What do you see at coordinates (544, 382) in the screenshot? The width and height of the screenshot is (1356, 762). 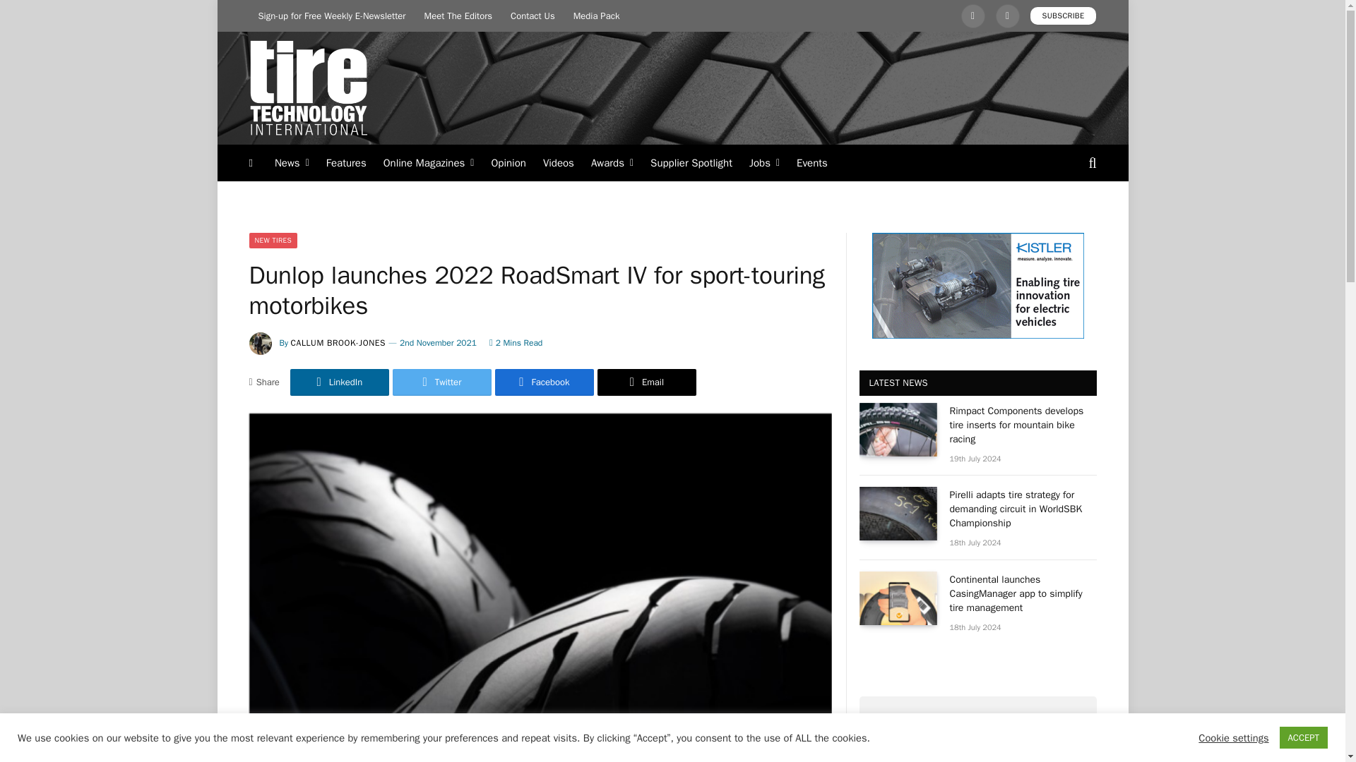 I see `Share on Facebook` at bounding box center [544, 382].